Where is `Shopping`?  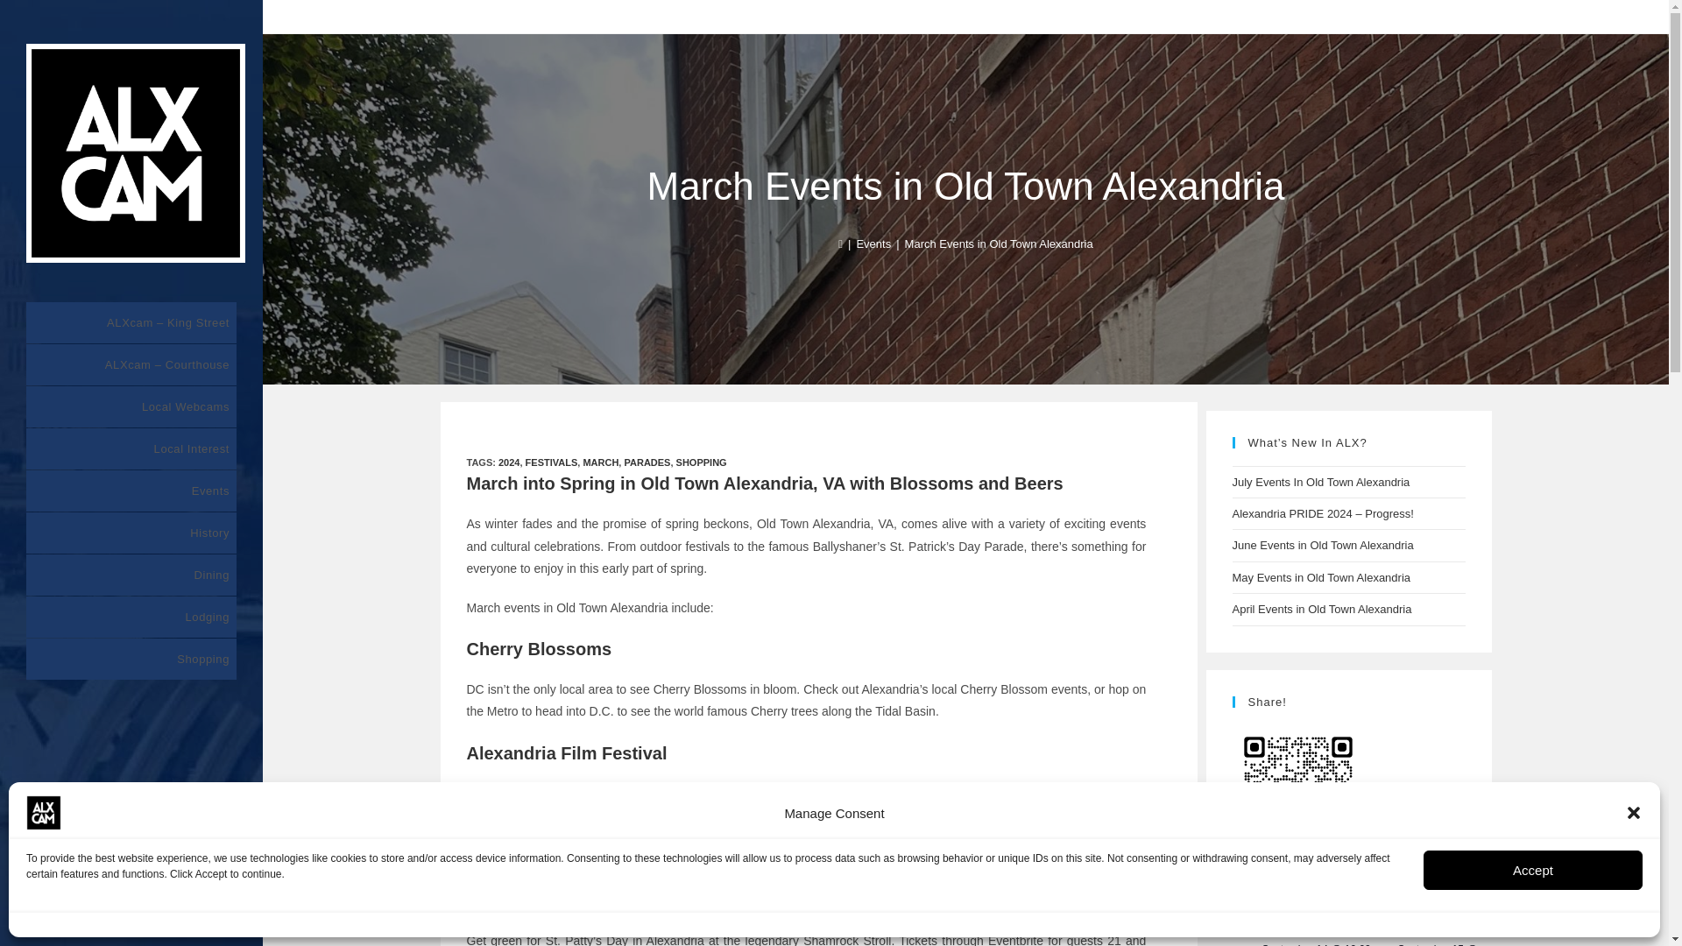 Shopping is located at coordinates (131, 659).